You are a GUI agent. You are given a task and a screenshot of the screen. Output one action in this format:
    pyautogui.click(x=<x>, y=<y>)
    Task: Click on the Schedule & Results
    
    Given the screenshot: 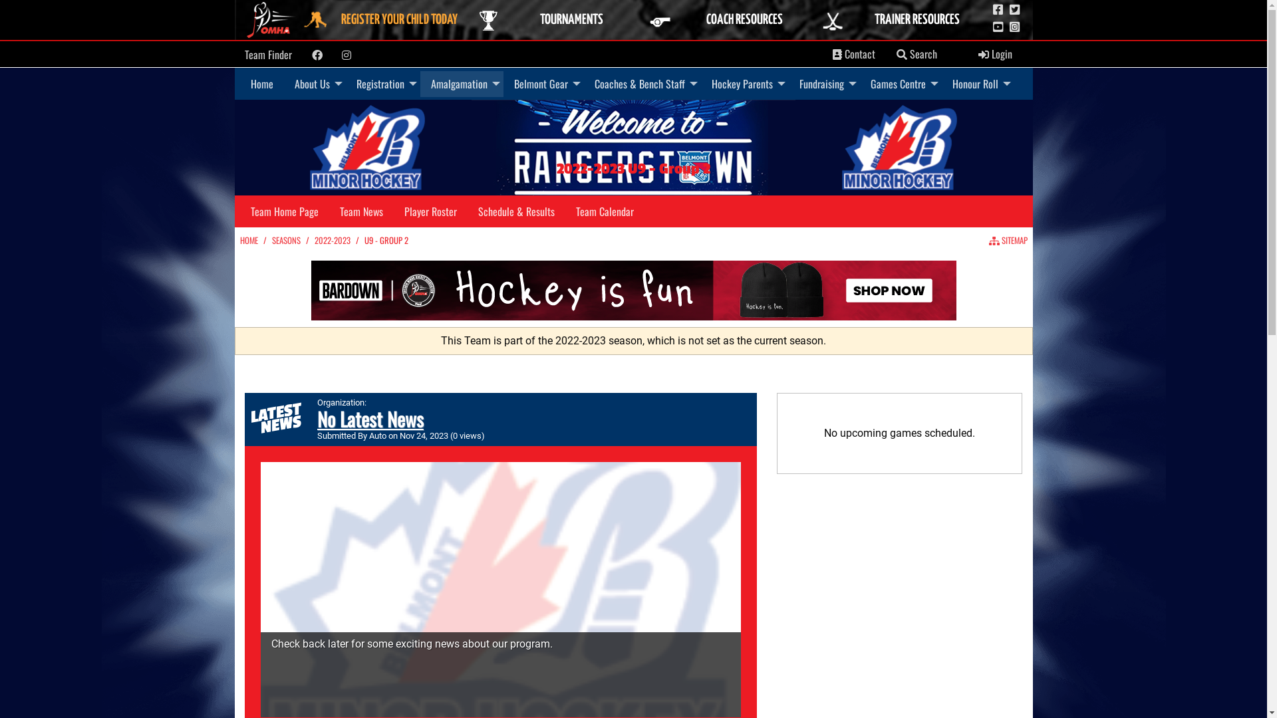 What is the action you would take?
    pyautogui.click(x=516, y=211)
    